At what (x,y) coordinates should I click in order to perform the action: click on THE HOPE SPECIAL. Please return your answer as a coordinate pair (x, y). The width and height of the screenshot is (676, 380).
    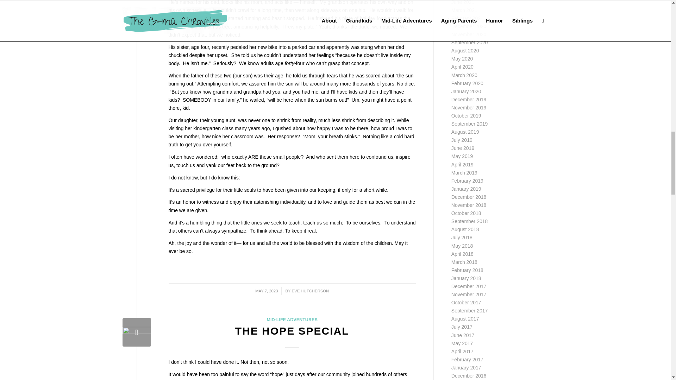
    Looking at the image, I should click on (292, 331).